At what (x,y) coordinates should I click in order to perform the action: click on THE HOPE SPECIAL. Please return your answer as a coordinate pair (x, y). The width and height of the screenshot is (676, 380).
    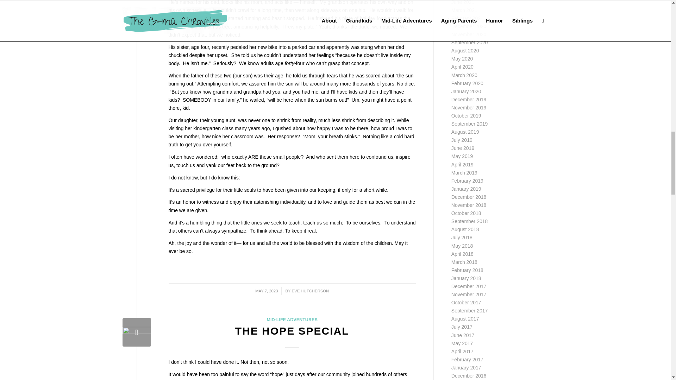
    Looking at the image, I should click on (292, 331).